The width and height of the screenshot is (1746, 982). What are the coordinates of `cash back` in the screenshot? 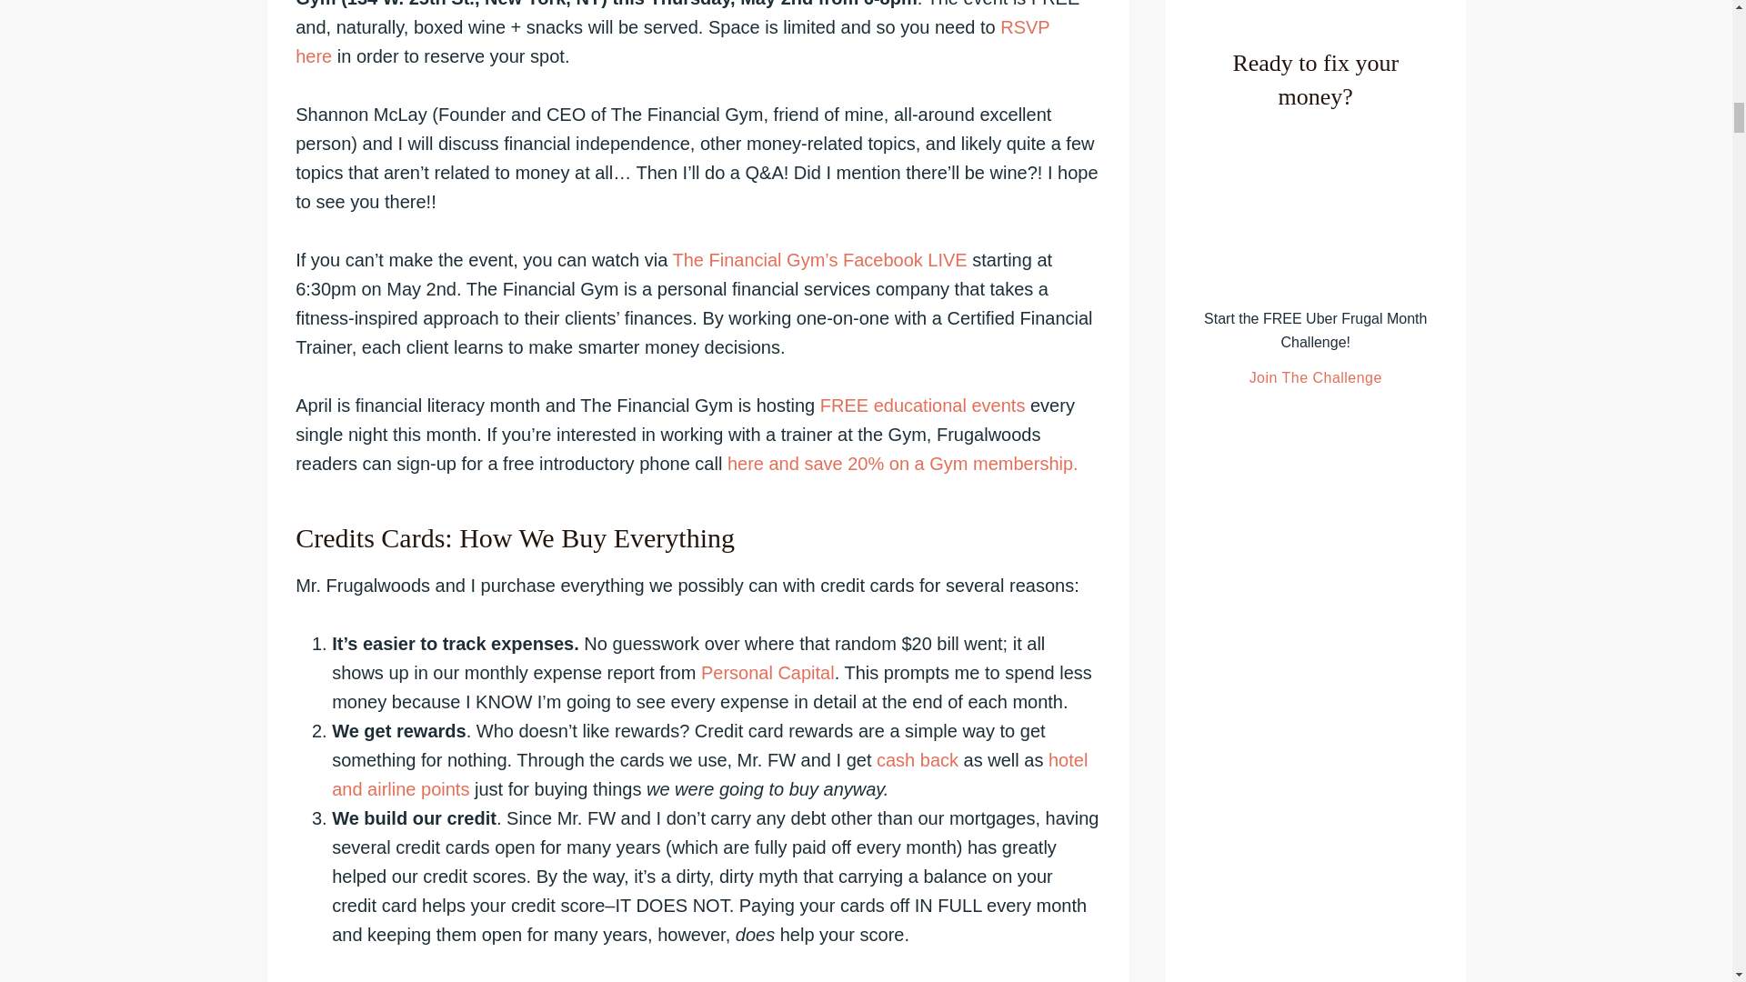 It's located at (917, 760).